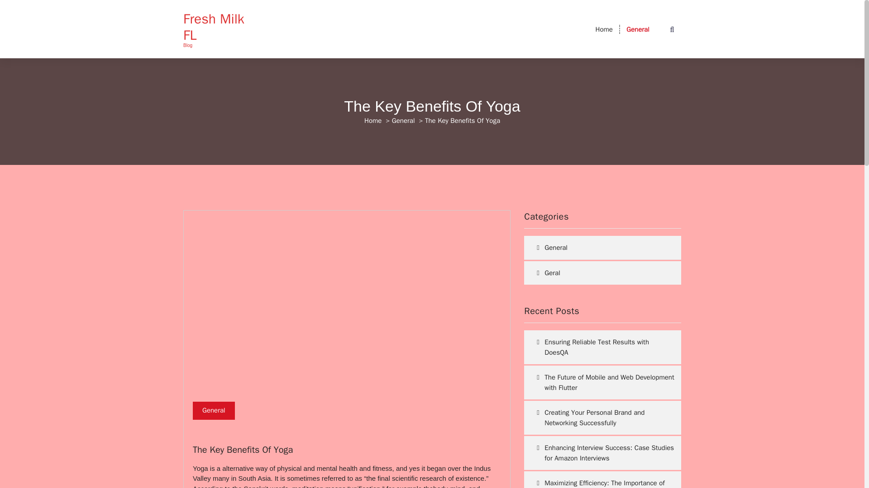 The image size is (869, 488). I want to click on Home, so click(372, 121).